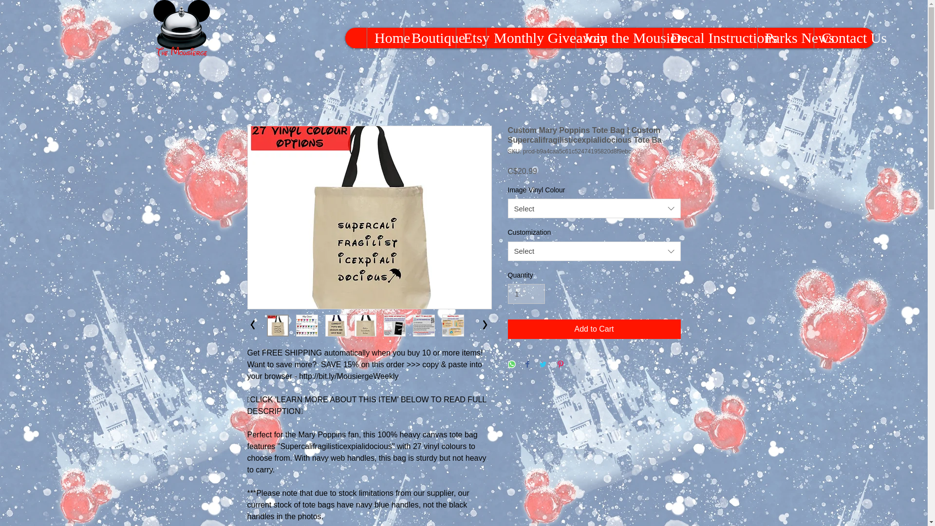 The width and height of the screenshot is (935, 526). I want to click on Decal Instructions, so click(710, 38).